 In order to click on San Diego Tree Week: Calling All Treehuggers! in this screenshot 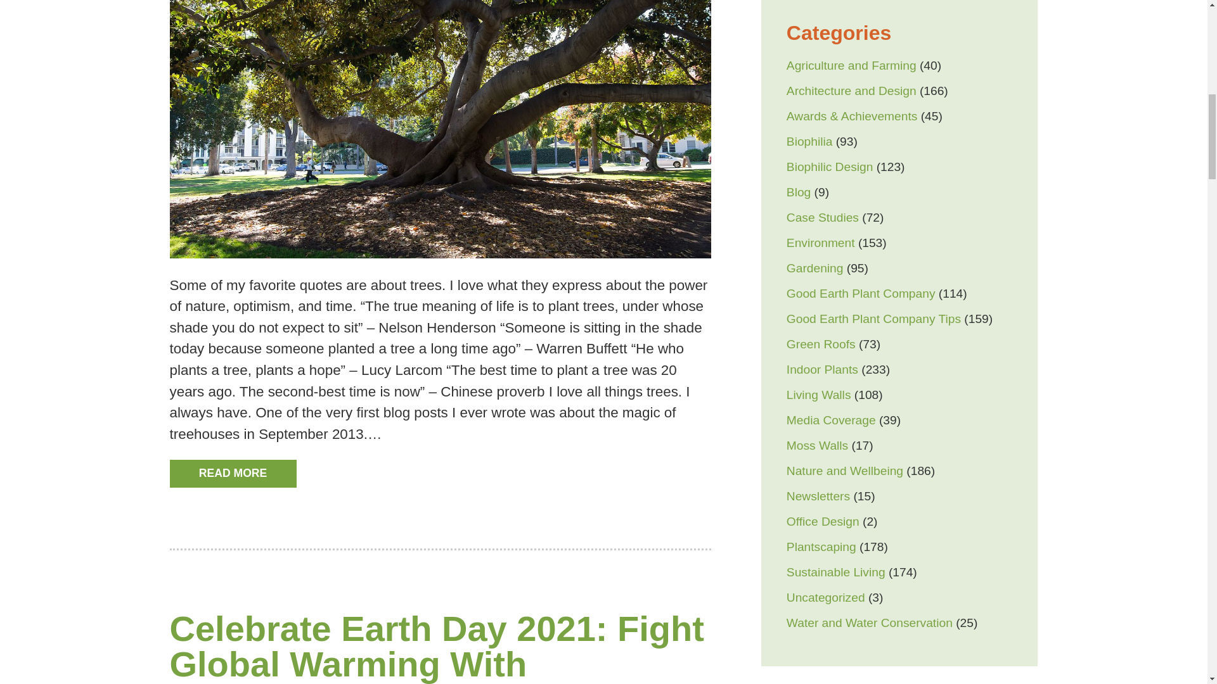, I will do `click(440, 253)`.